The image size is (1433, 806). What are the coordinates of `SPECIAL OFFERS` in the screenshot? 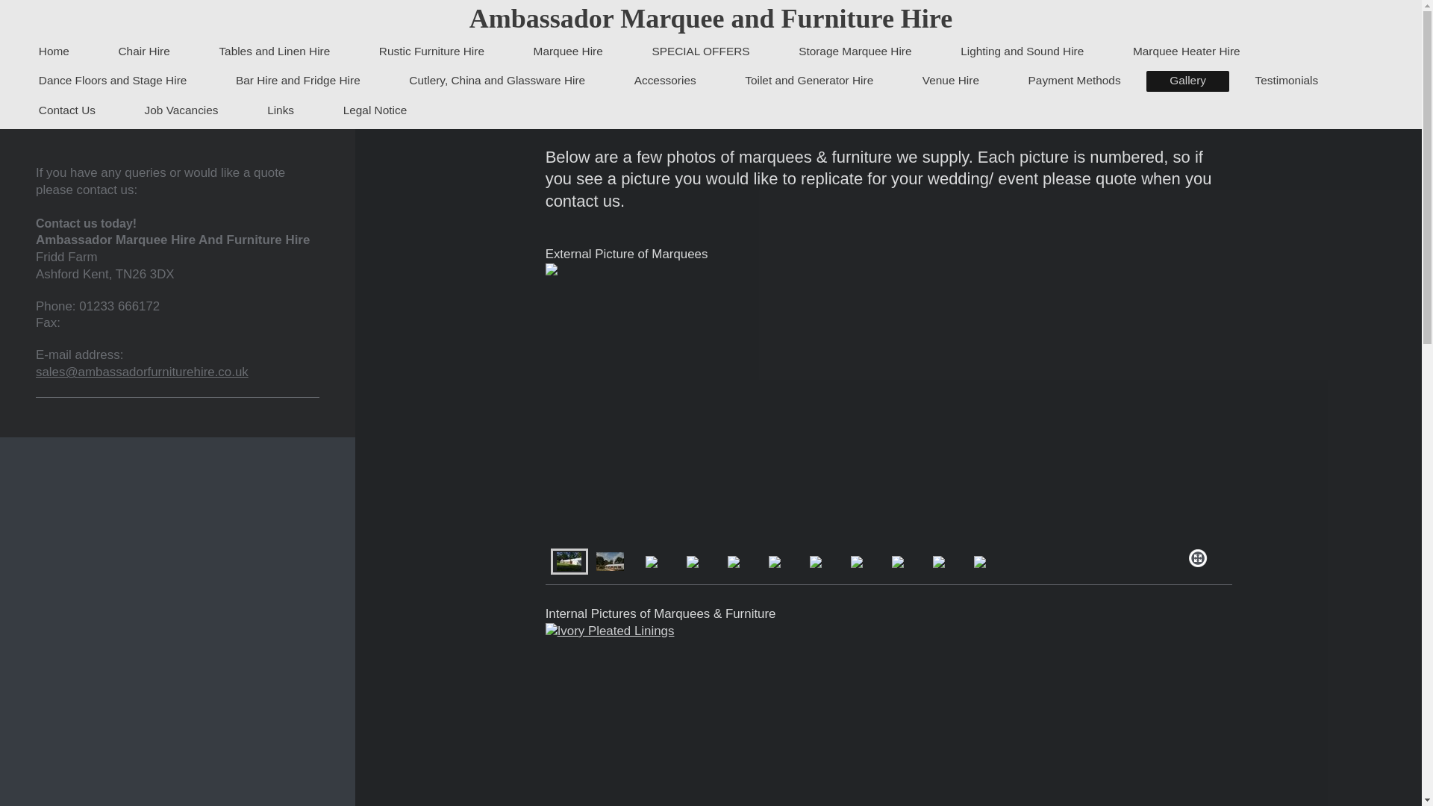 It's located at (701, 52).